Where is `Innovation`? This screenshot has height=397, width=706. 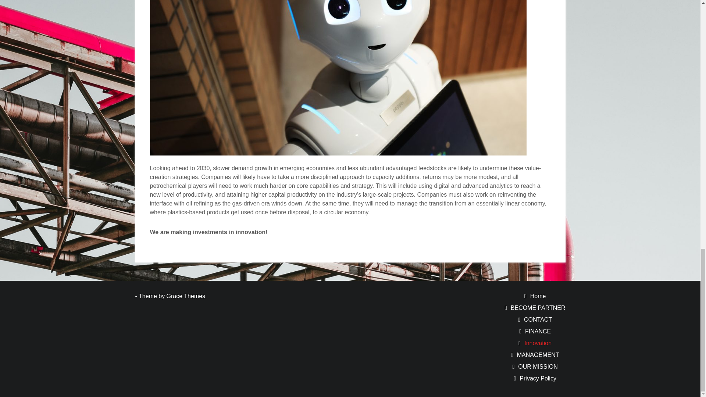 Innovation is located at coordinates (538, 343).